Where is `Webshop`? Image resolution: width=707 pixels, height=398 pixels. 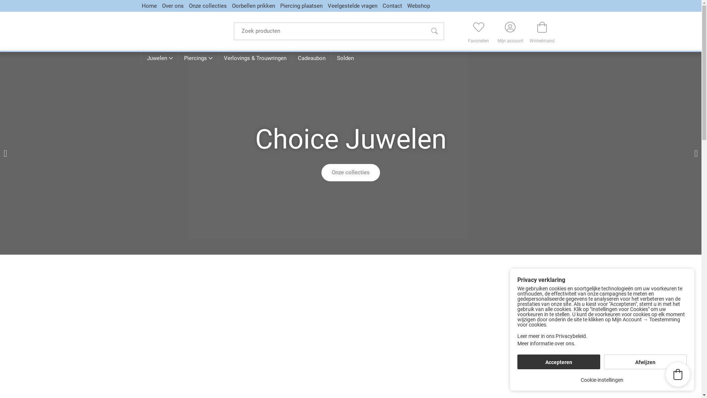 Webshop is located at coordinates (419, 6).